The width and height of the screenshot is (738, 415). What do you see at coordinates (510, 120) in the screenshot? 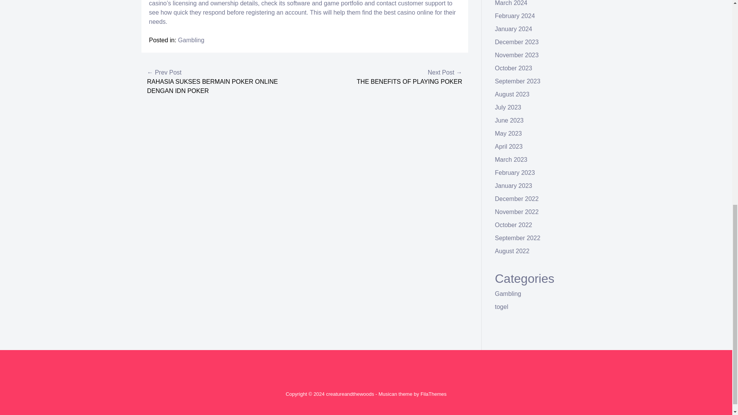
I see `June 2023` at bounding box center [510, 120].